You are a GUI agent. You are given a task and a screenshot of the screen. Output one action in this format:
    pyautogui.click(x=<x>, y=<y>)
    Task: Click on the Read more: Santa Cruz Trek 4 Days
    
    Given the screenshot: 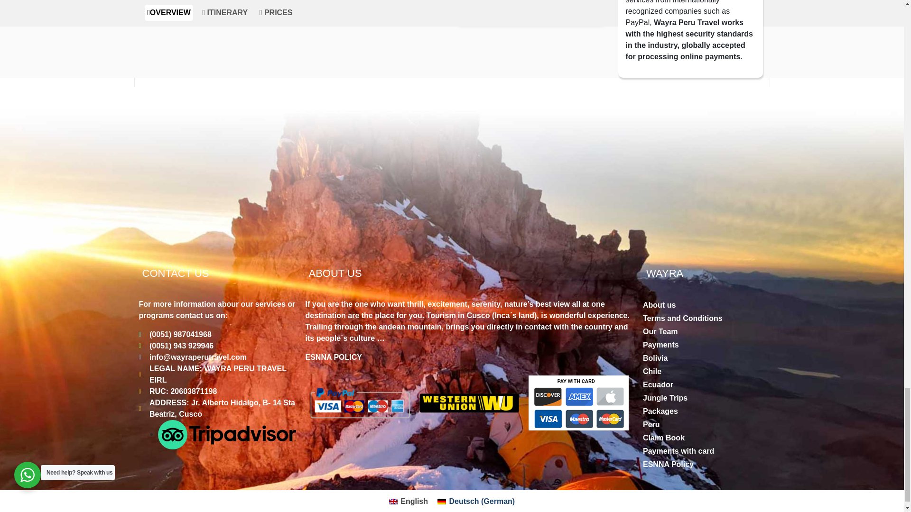 What is the action you would take?
    pyautogui.click(x=365, y=5)
    